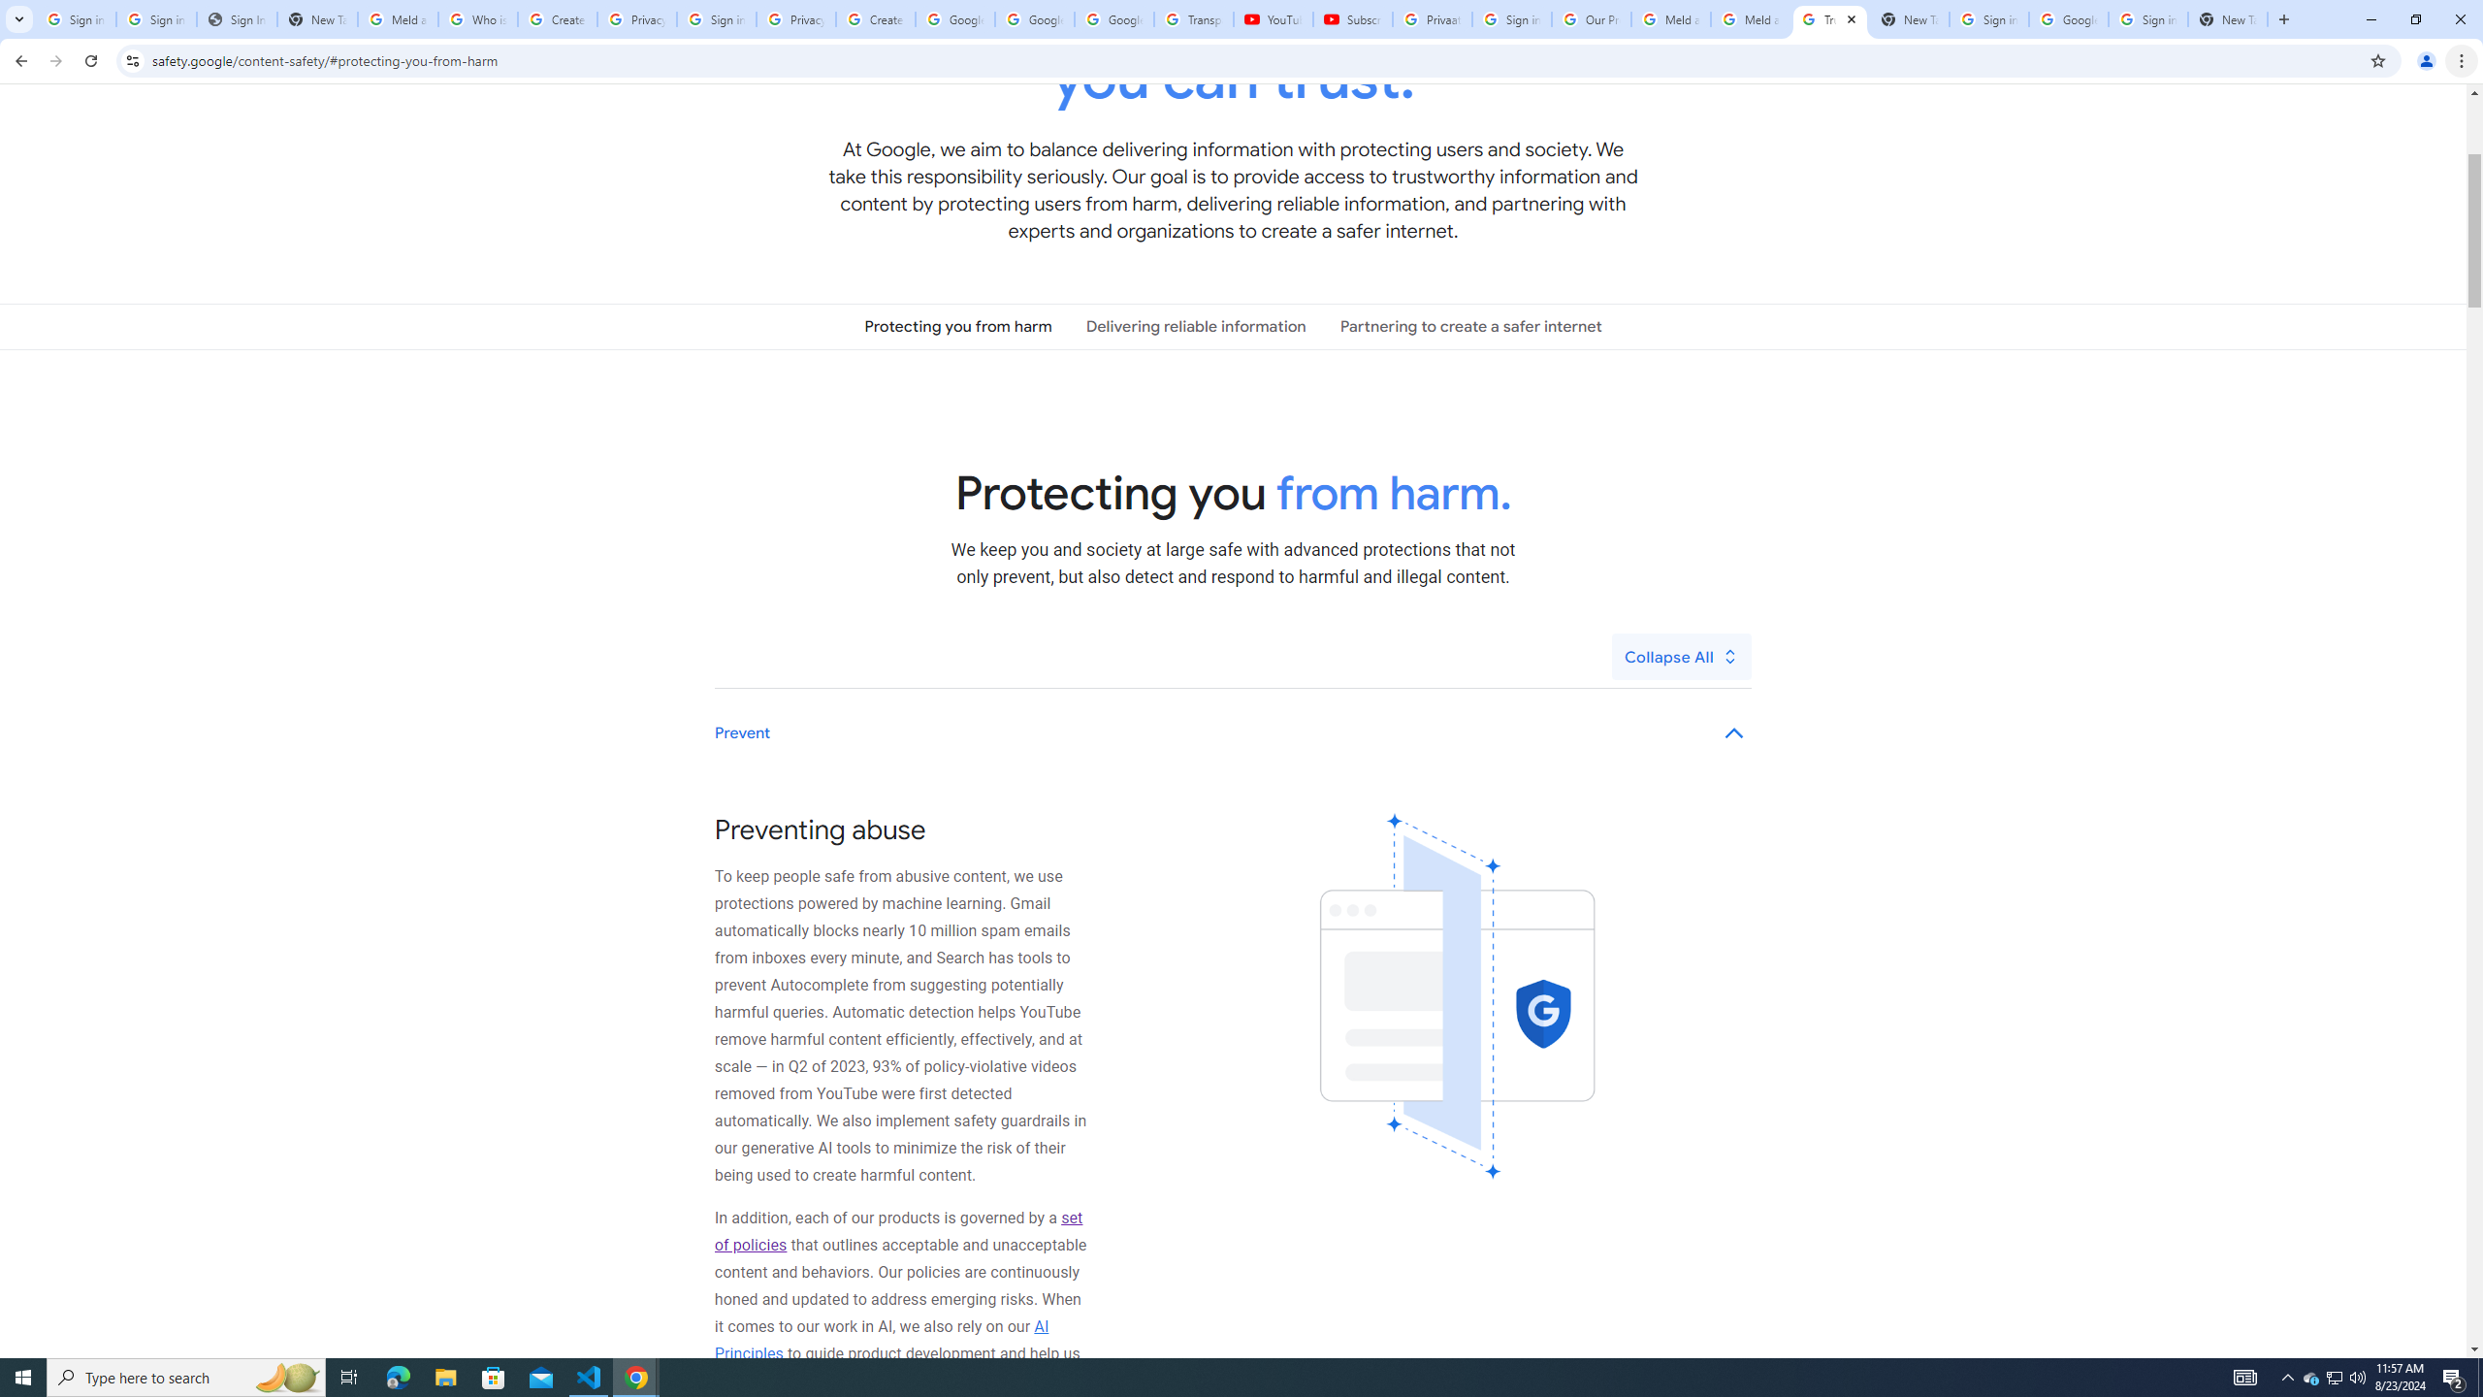 The height and width of the screenshot is (1397, 2483). I want to click on Sign in - Google Accounts, so click(716, 19).